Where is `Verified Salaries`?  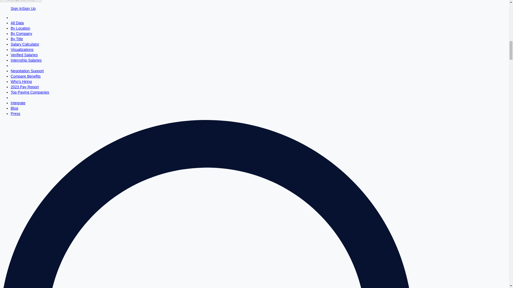 Verified Salaries is located at coordinates (24, 55).